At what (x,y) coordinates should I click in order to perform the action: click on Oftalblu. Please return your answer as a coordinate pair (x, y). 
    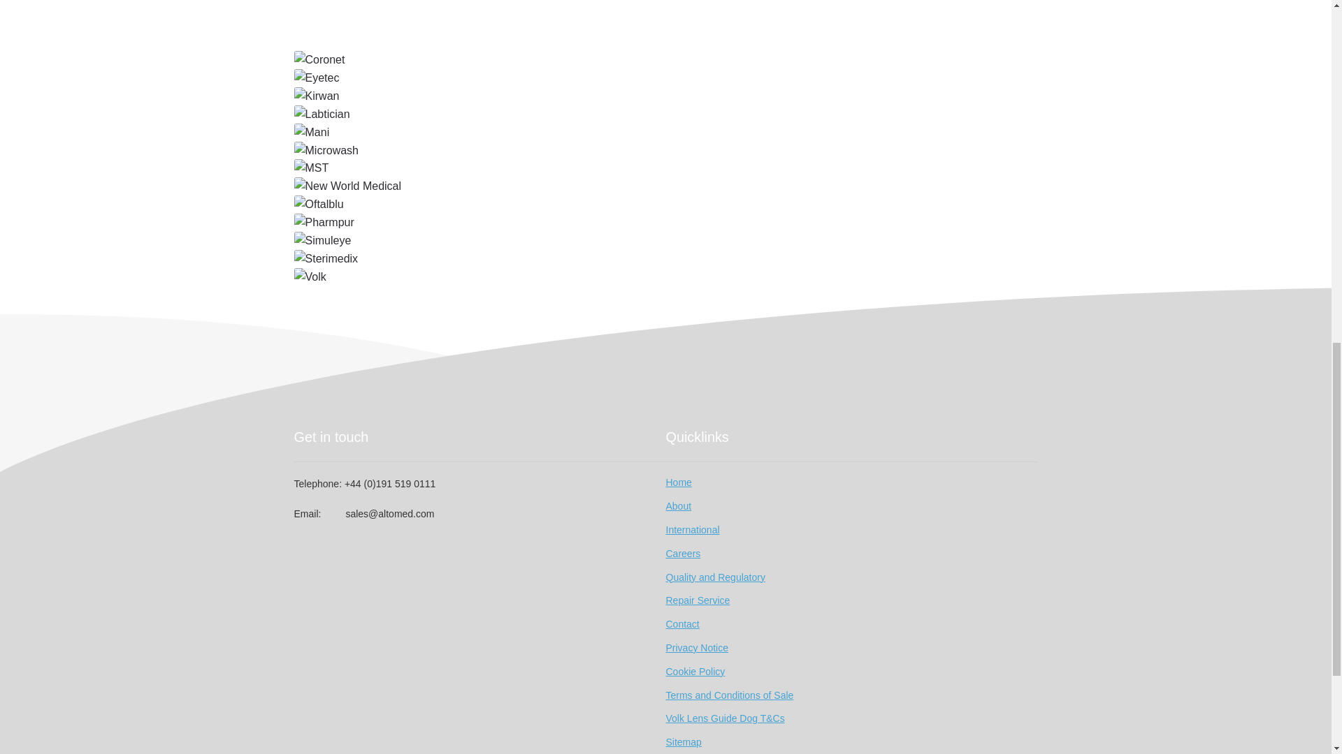
    Looking at the image, I should click on (665, 204).